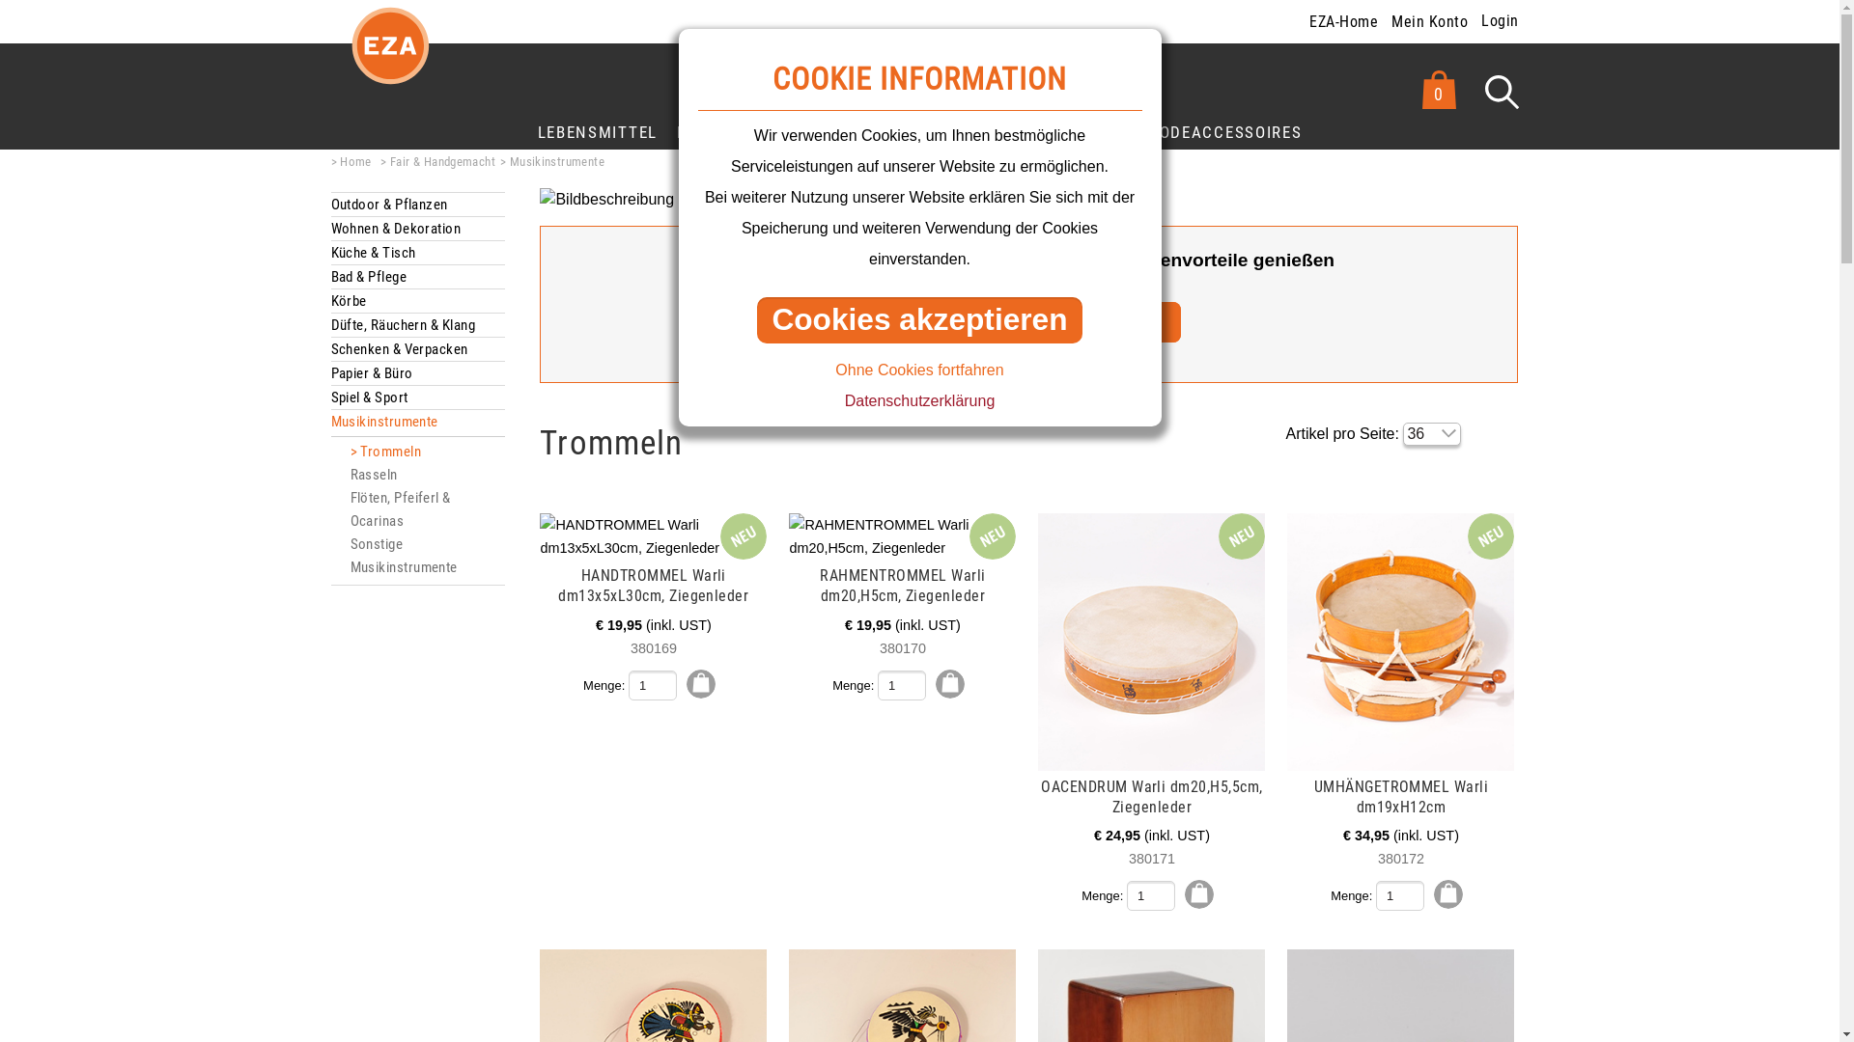  I want to click on mehr, so click(793, 644).